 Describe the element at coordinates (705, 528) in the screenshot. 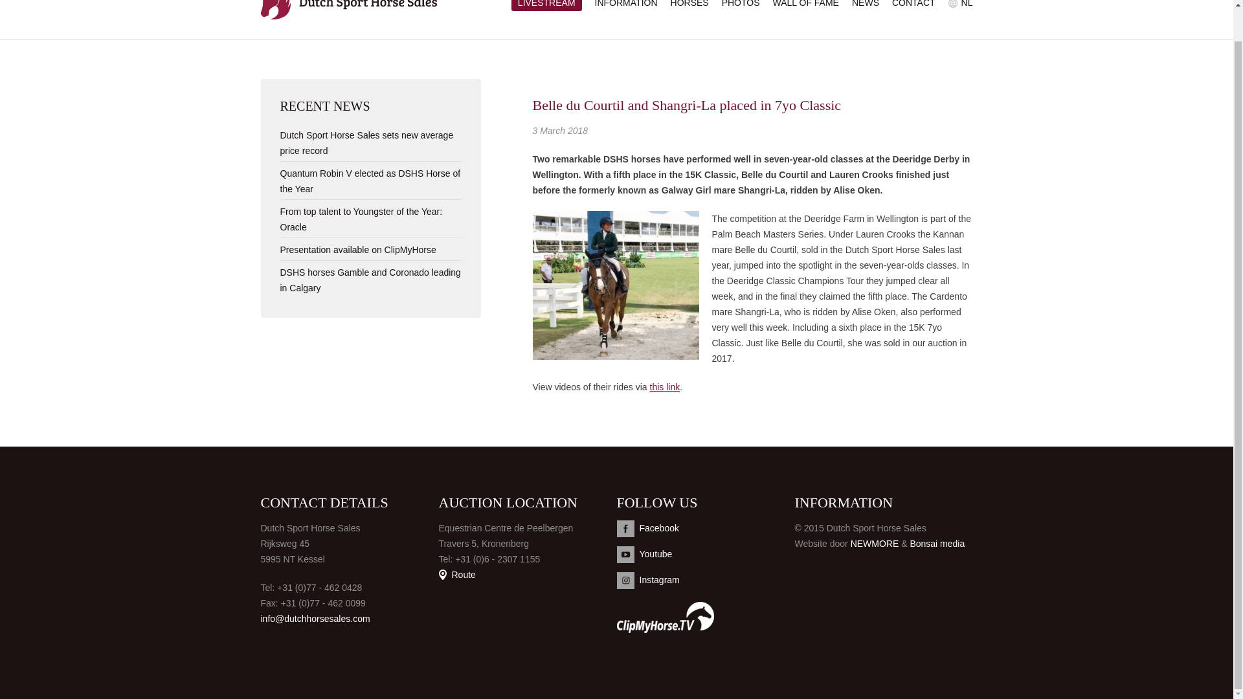

I see `Facebook` at that location.